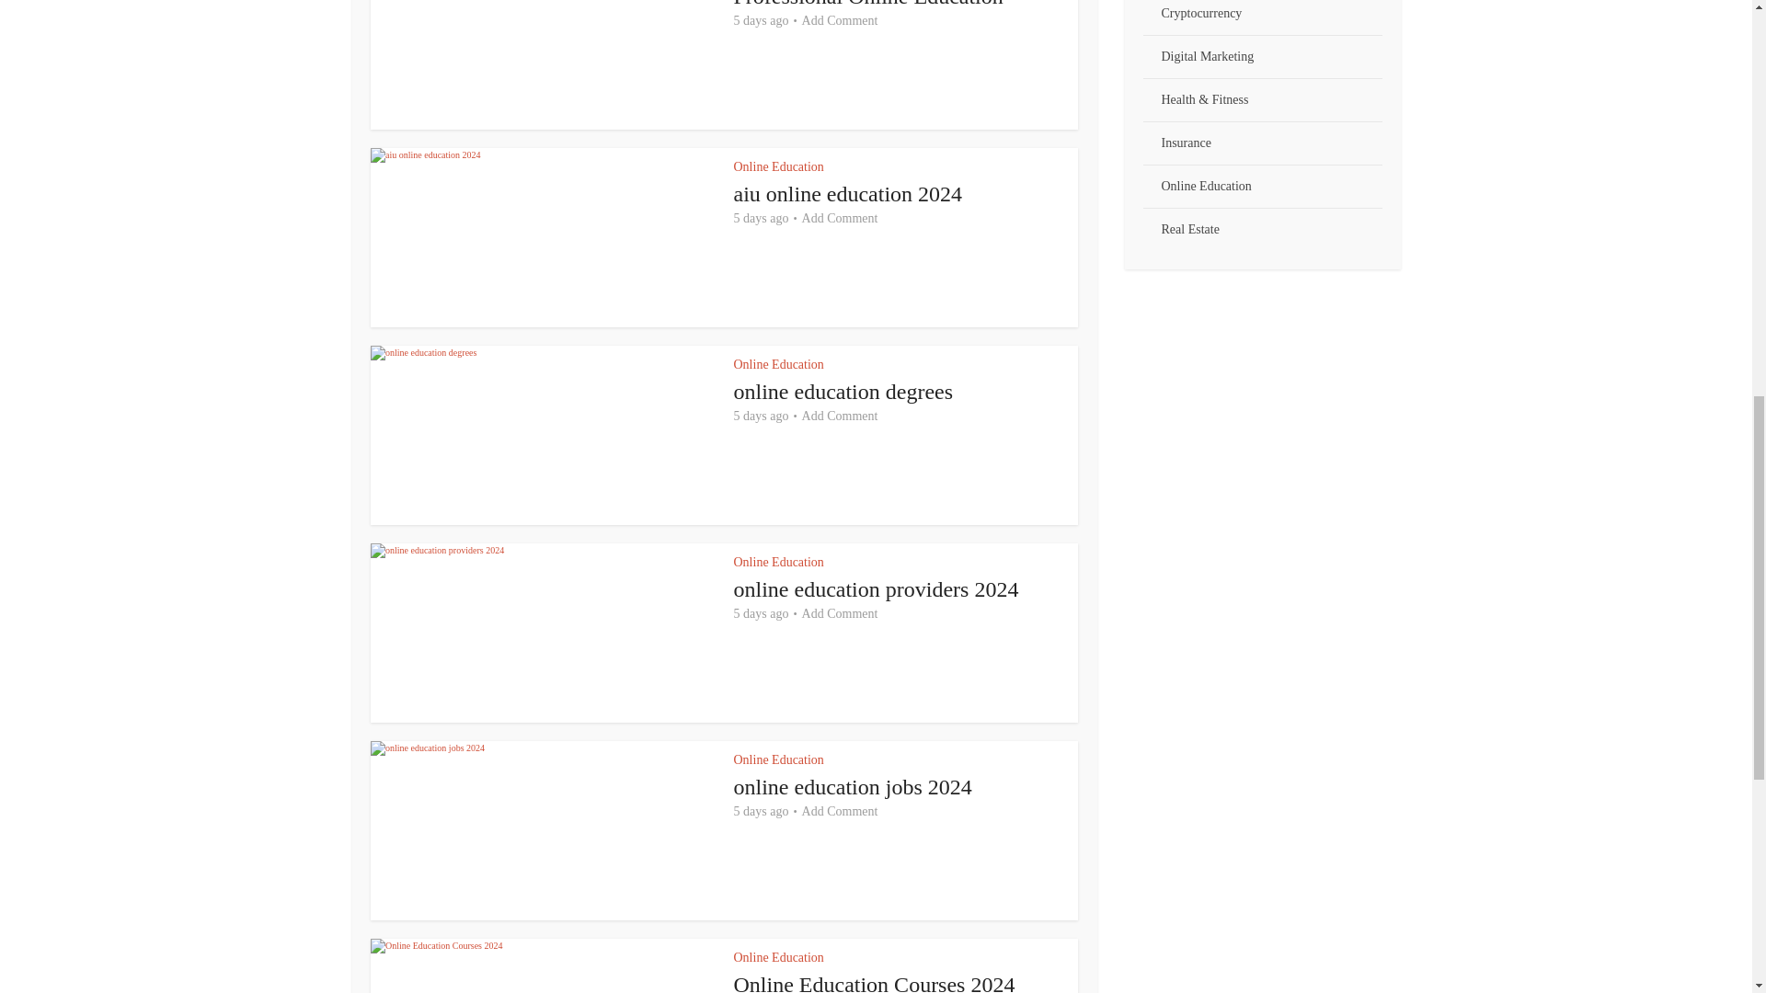 This screenshot has width=1766, height=993. Describe the element at coordinates (779, 166) in the screenshot. I see `Online Education` at that location.